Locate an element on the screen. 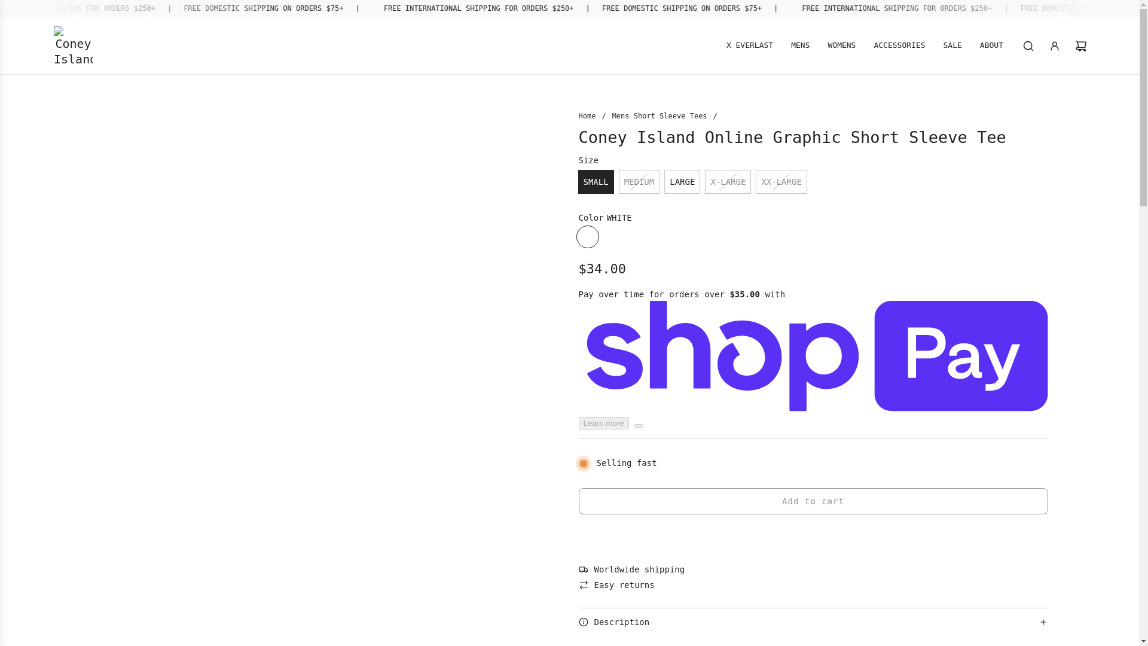  Back to the frontpage is located at coordinates (587, 115).